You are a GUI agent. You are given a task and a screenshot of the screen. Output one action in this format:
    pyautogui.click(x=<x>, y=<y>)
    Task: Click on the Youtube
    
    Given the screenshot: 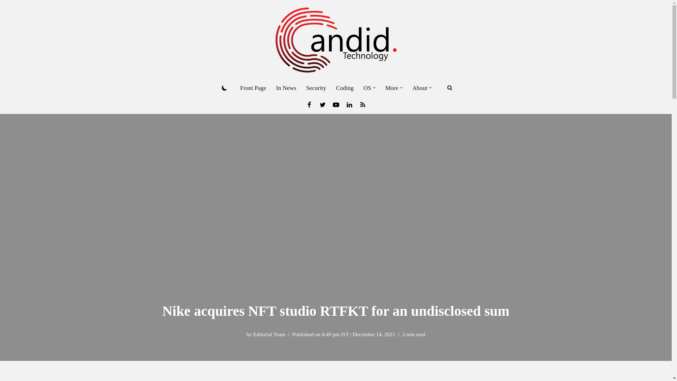 What is the action you would take?
    pyautogui.click(x=336, y=104)
    